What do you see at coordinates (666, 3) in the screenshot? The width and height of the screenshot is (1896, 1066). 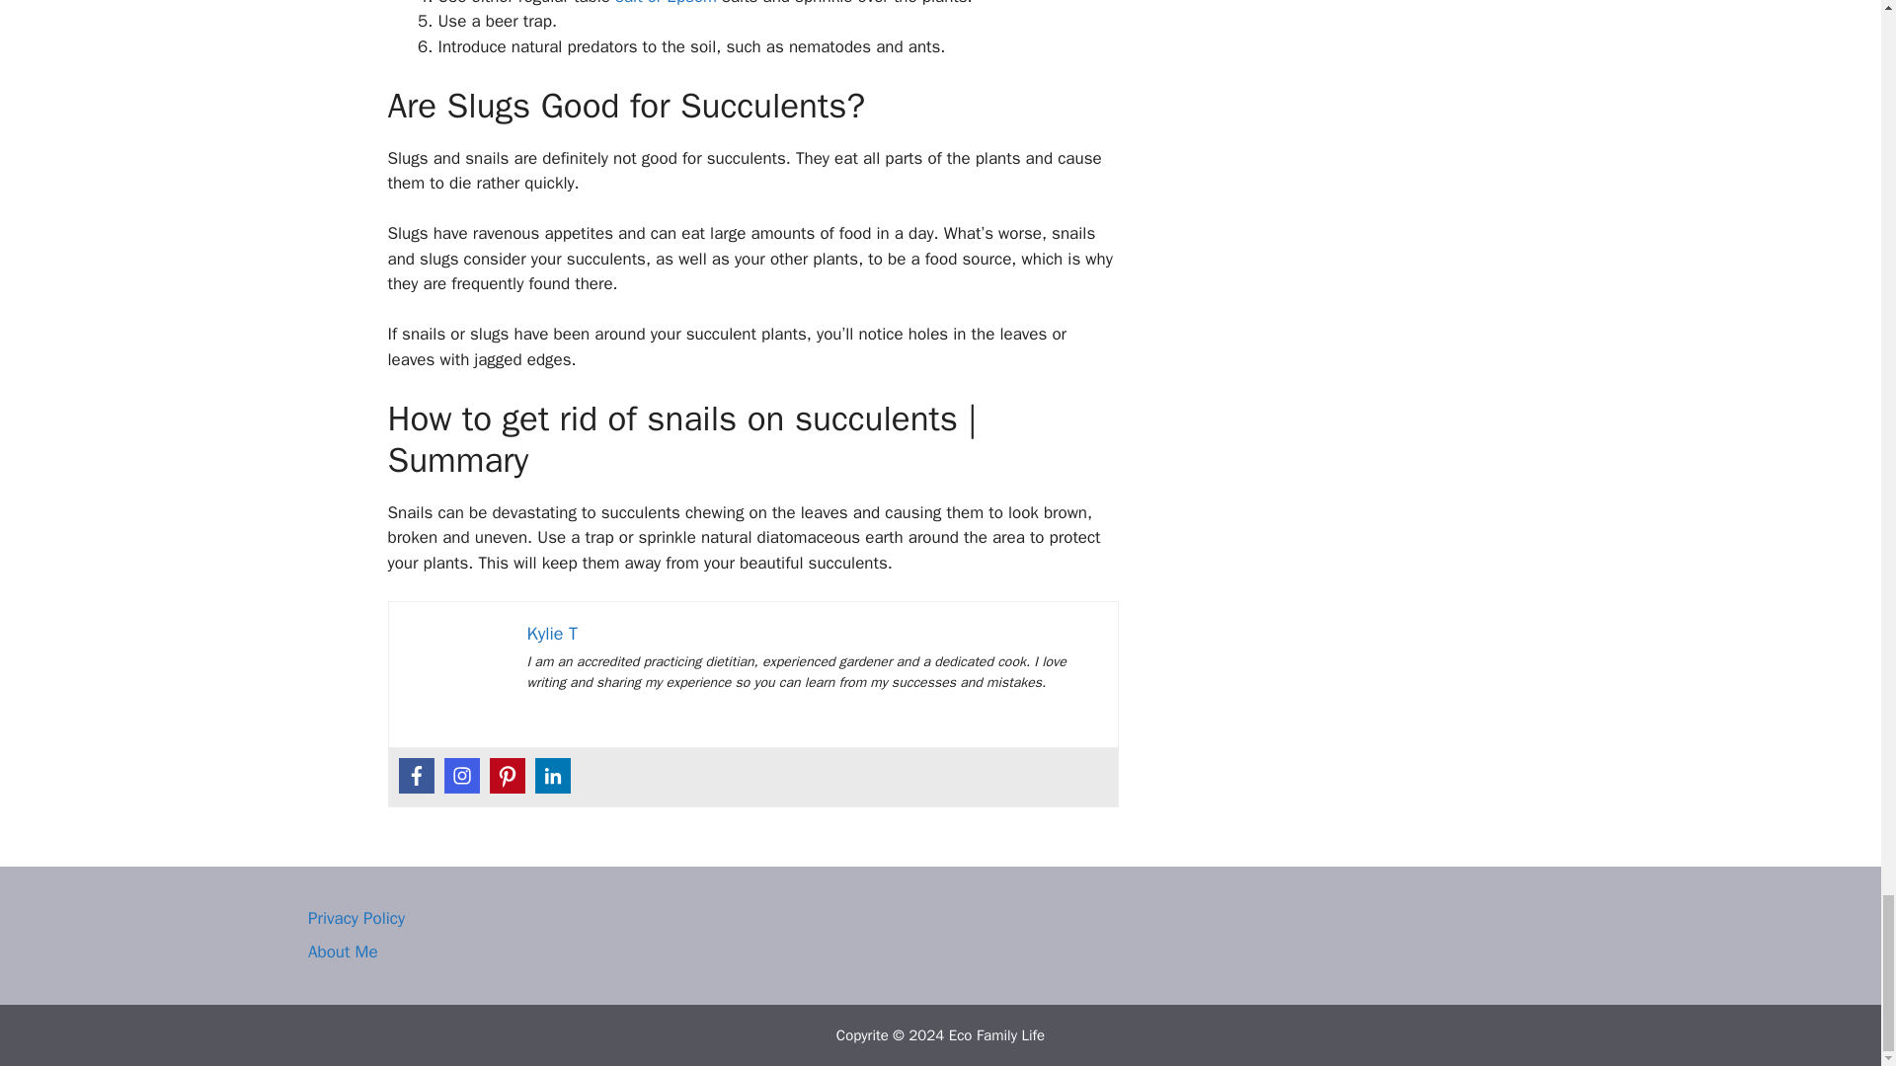 I see `salt or Epsom` at bounding box center [666, 3].